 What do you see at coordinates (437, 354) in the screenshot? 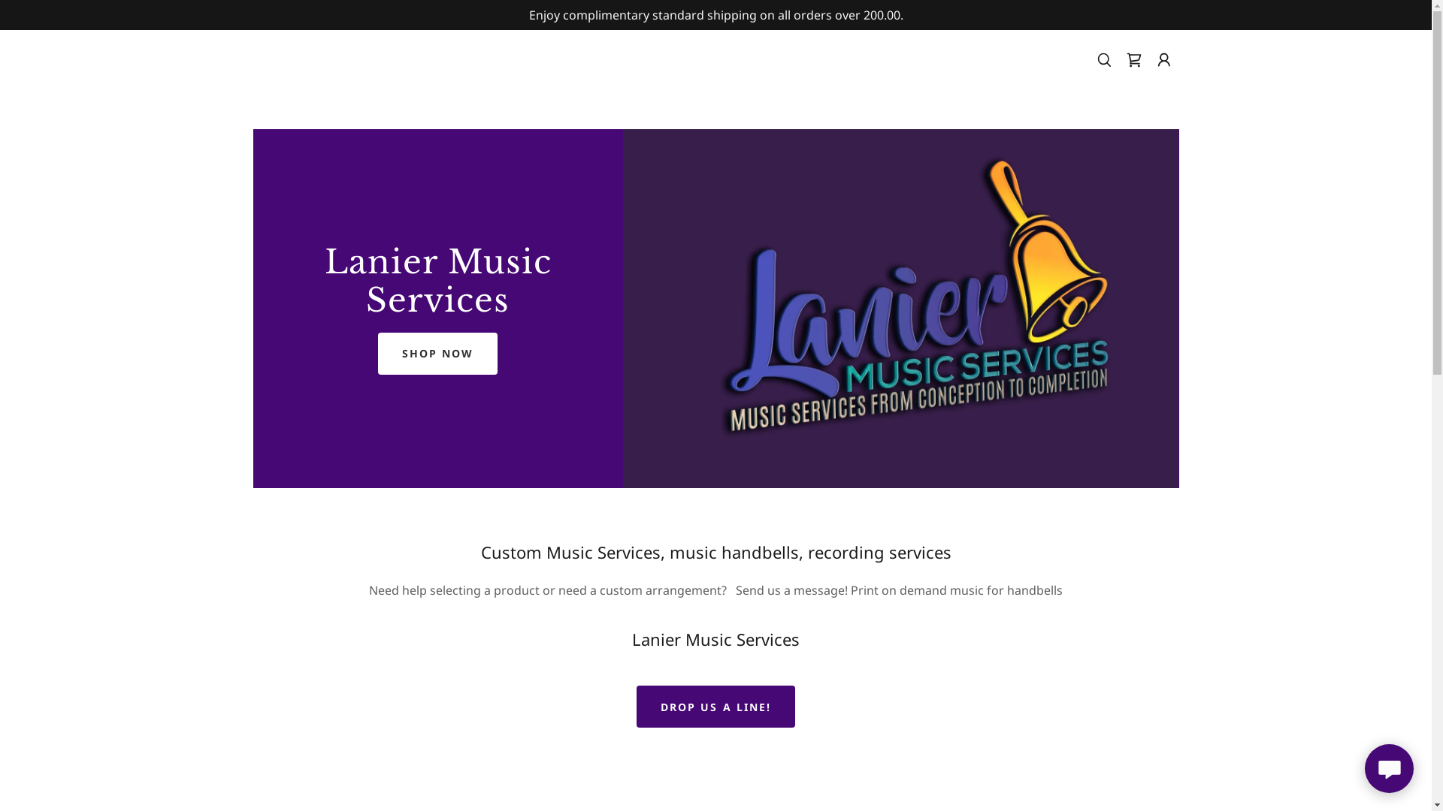
I see `SHOP NOW` at bounding box center [437, 354].